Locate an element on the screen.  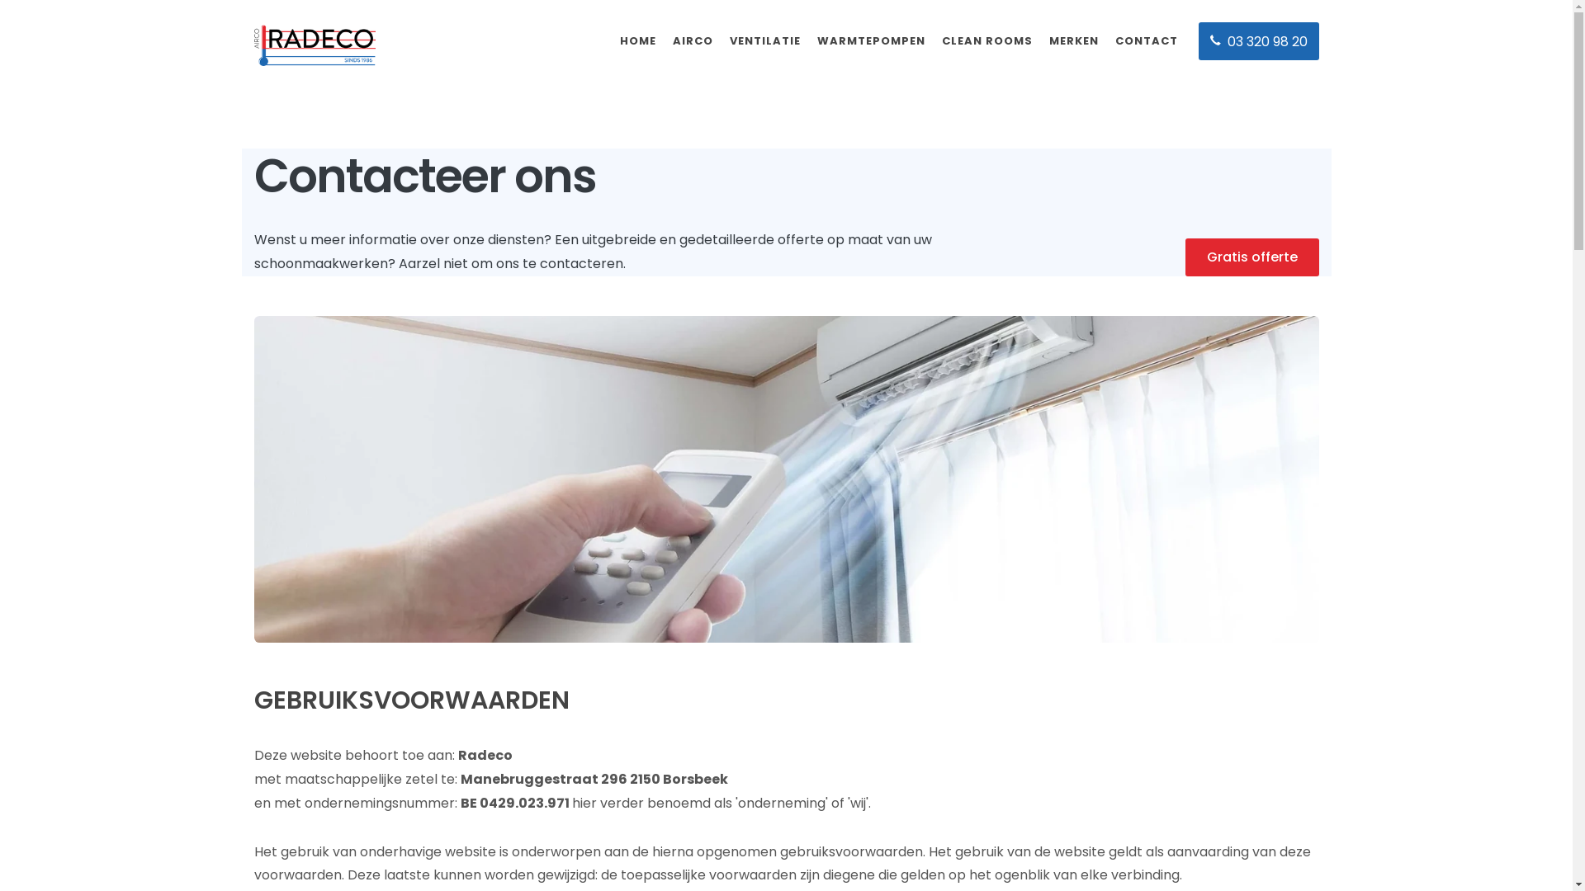
VENTILATIE is located at coordinates (764, 41).